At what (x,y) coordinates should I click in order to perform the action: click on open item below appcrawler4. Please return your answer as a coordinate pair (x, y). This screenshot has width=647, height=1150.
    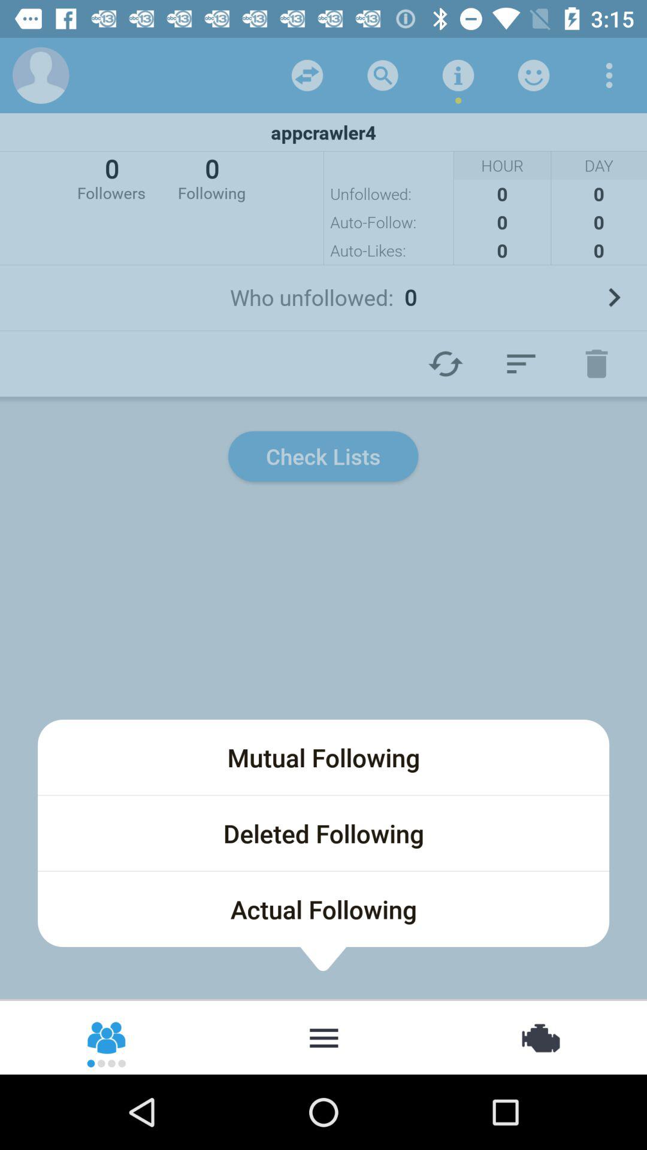
    Looking at the image, I should click on (212, 177).